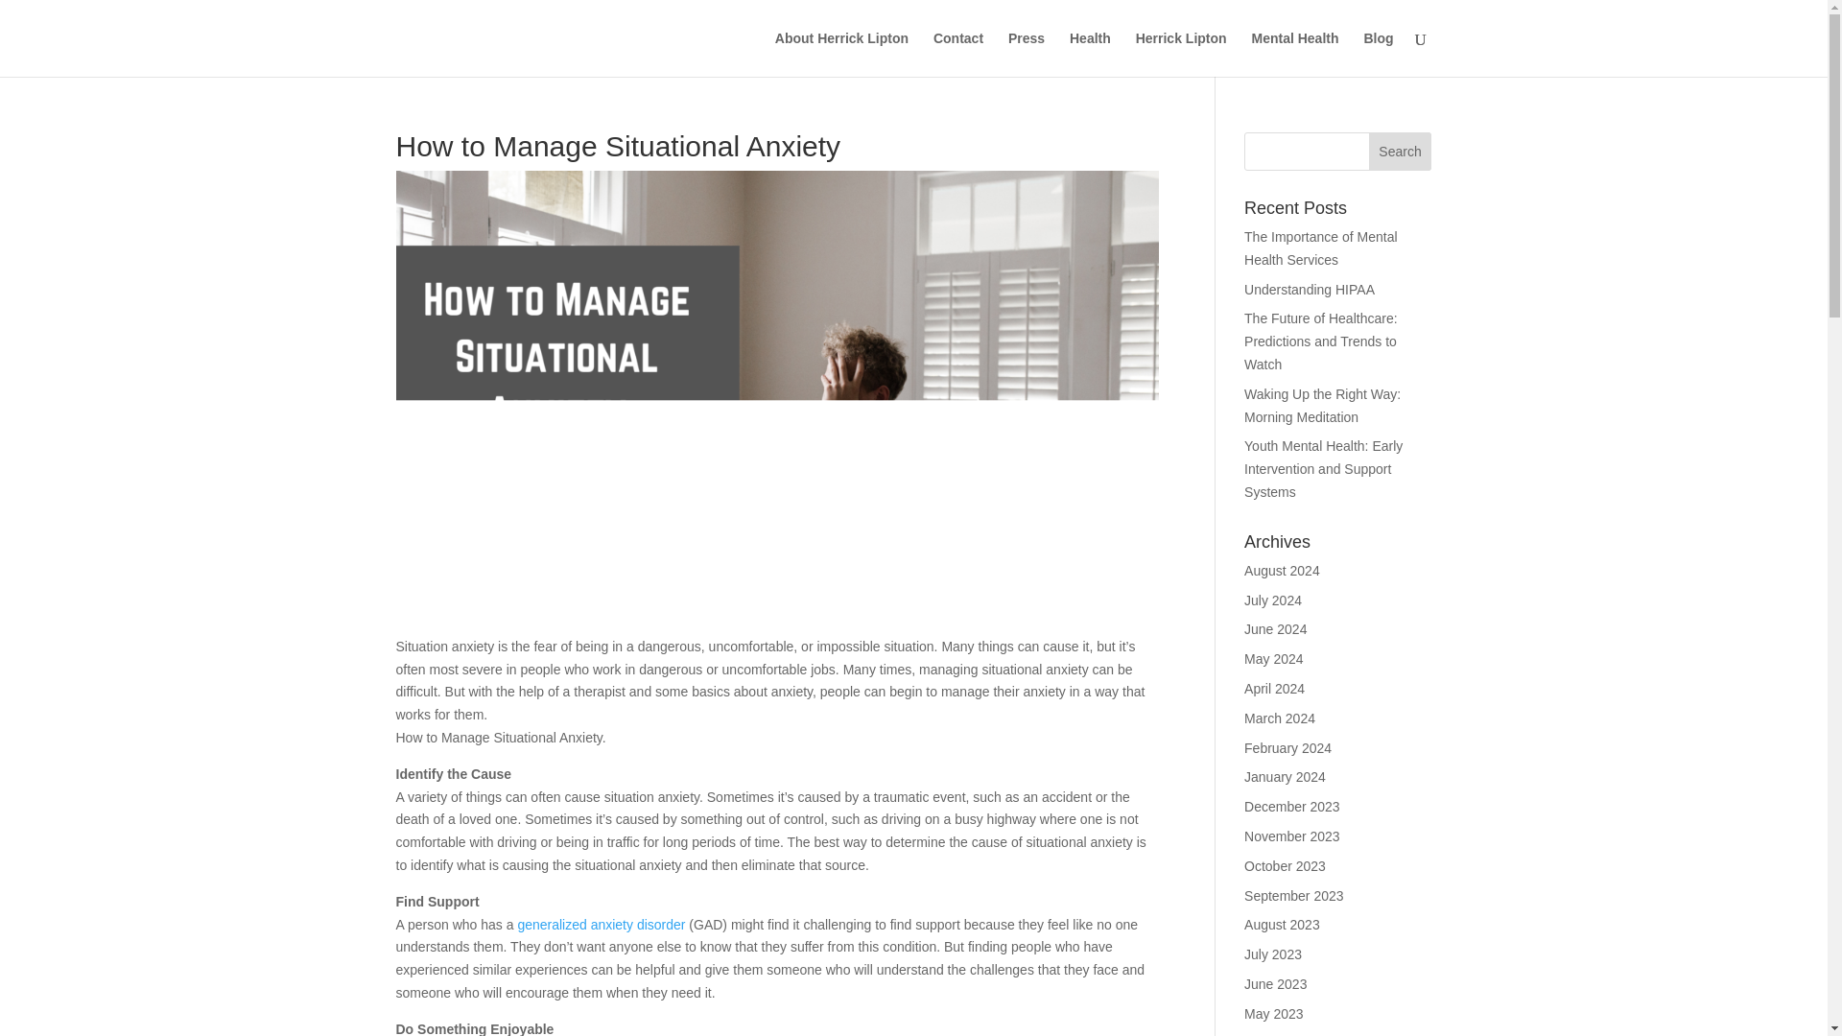  Describe the element at coordinates (1401, 152) in the screenshot. I see `Search` at that location.